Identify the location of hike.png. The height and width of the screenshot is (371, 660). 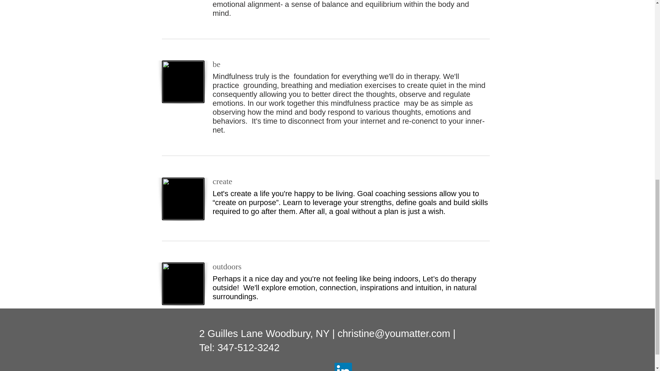
(183, 283).